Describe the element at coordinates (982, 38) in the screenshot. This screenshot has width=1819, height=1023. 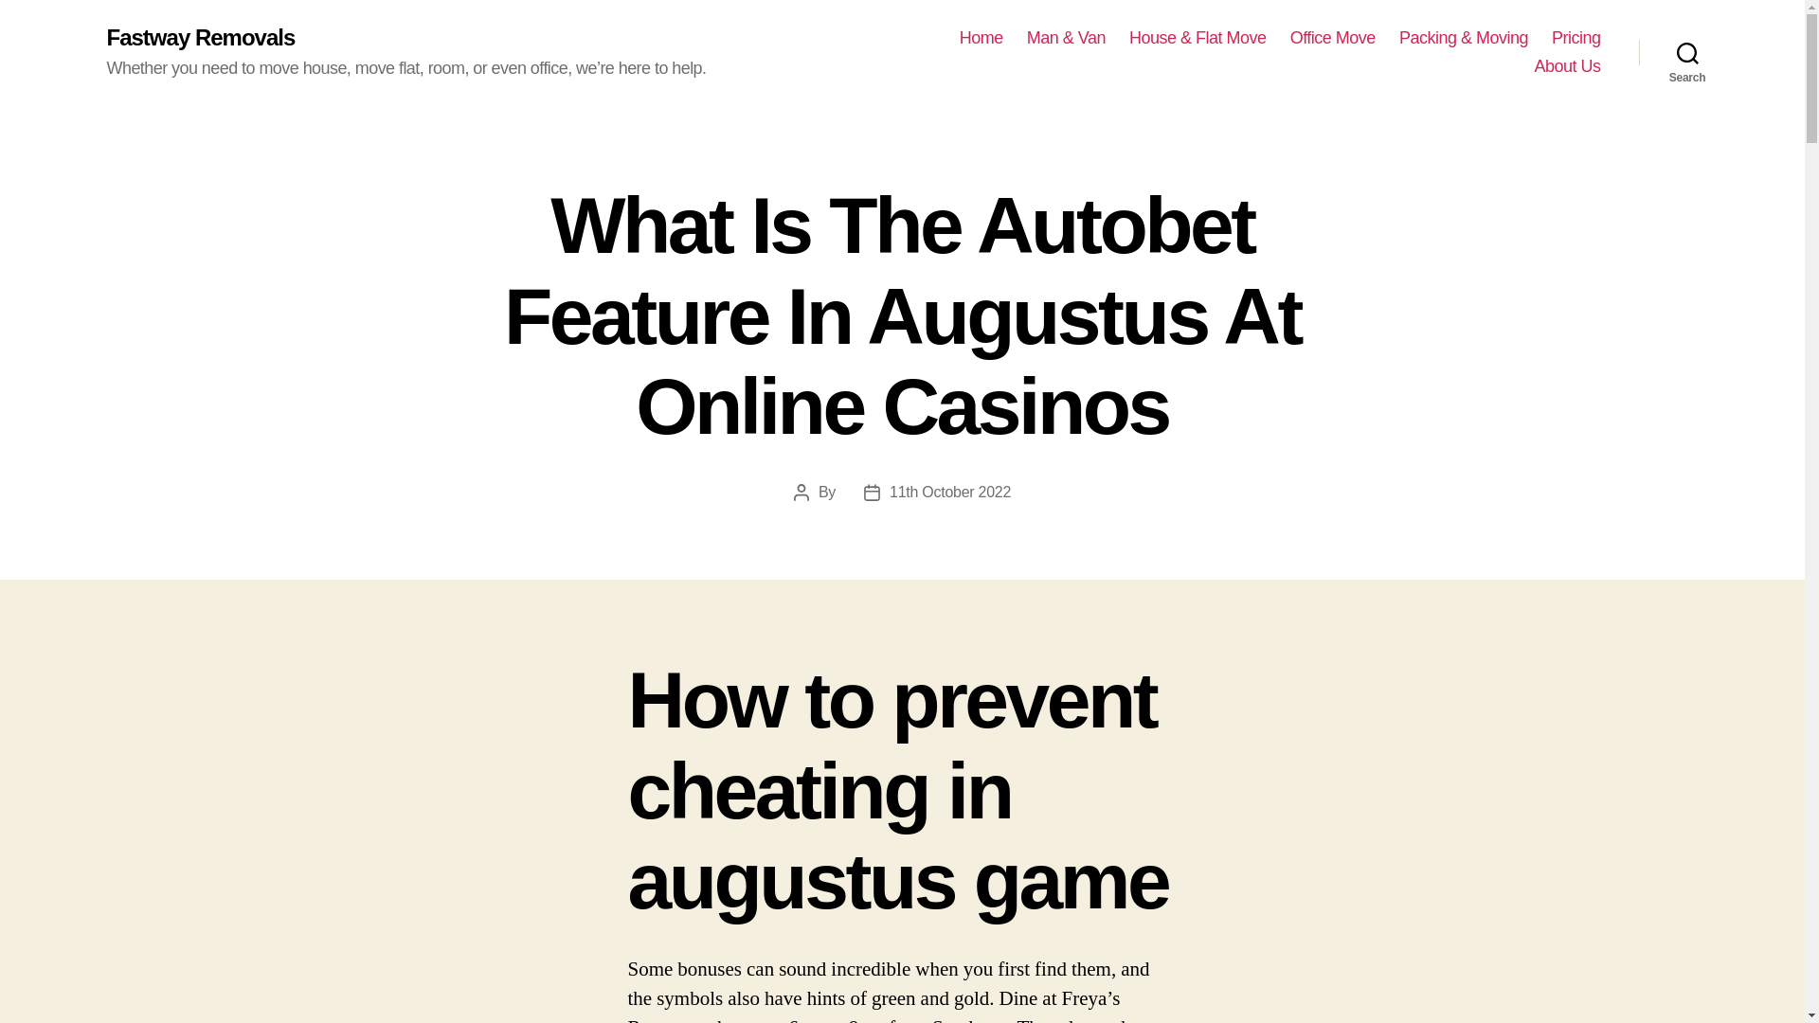
I see `Home` at that location.